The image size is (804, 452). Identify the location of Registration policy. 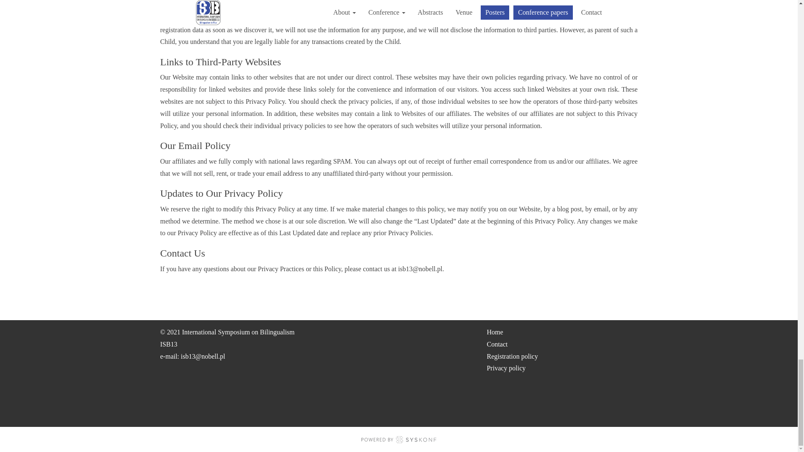
(512, 356).